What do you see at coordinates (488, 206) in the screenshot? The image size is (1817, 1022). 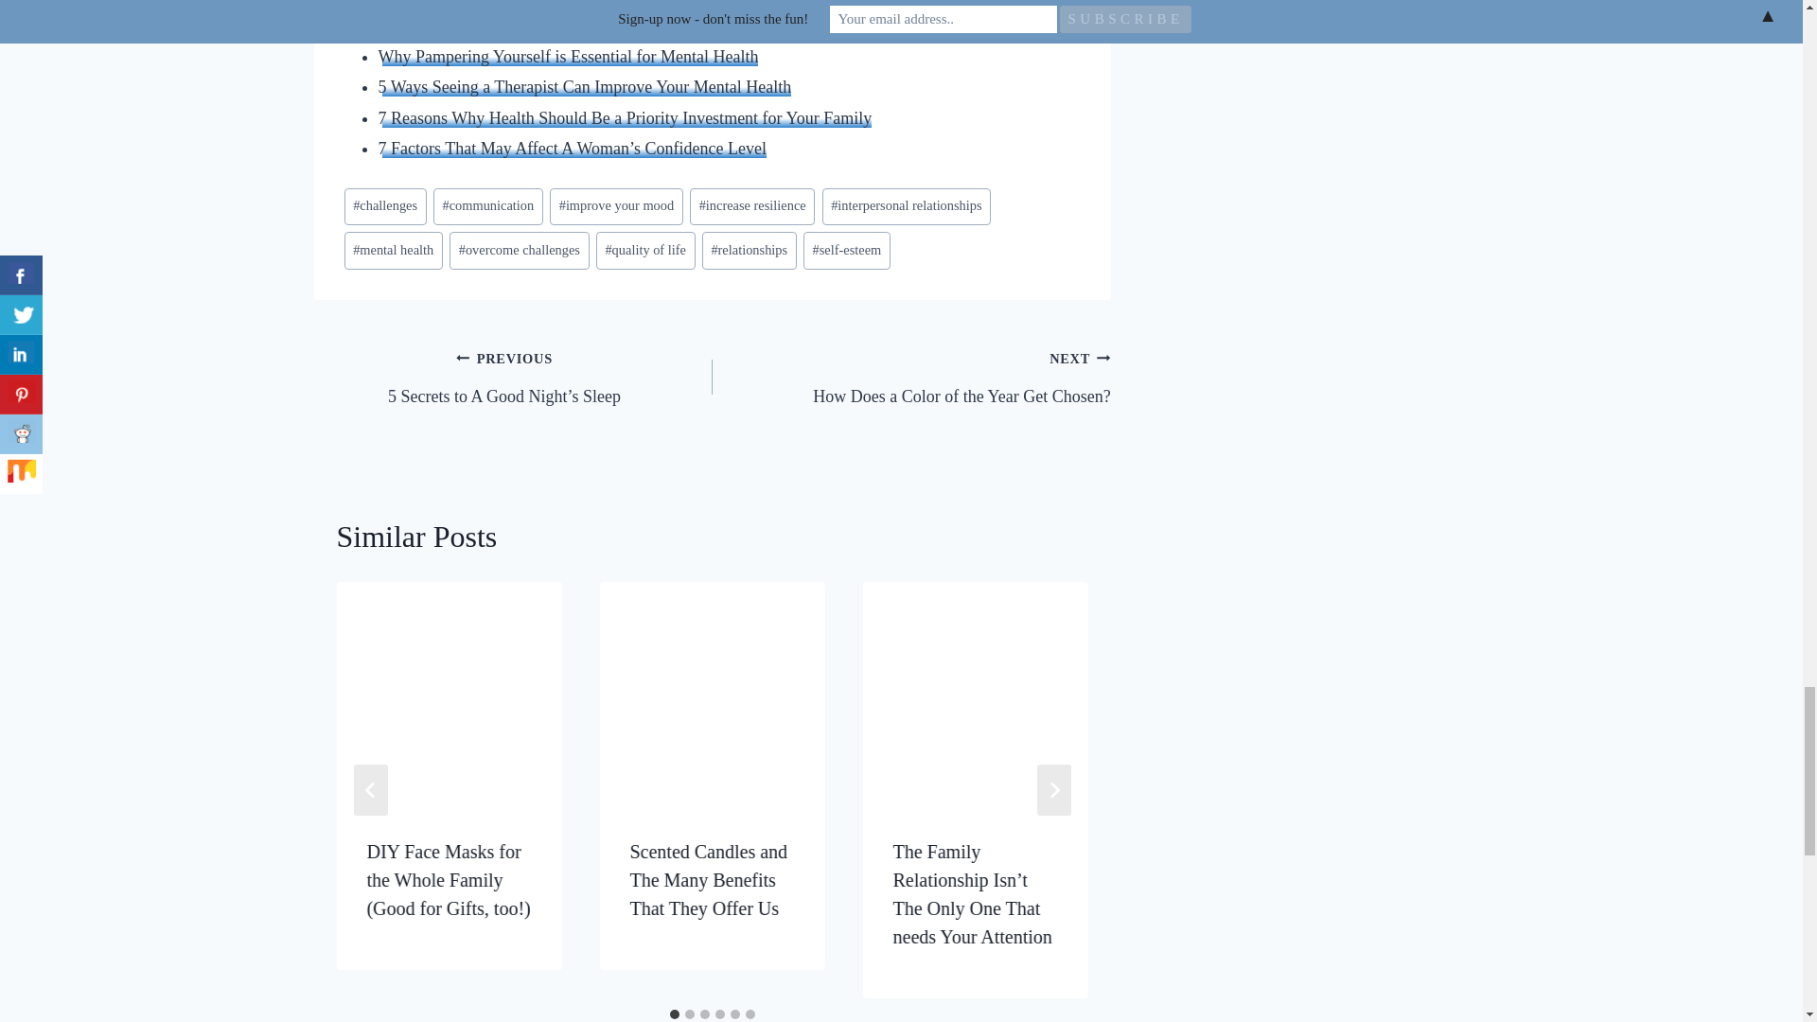 I see `communication` at bounding box center [488, 206].